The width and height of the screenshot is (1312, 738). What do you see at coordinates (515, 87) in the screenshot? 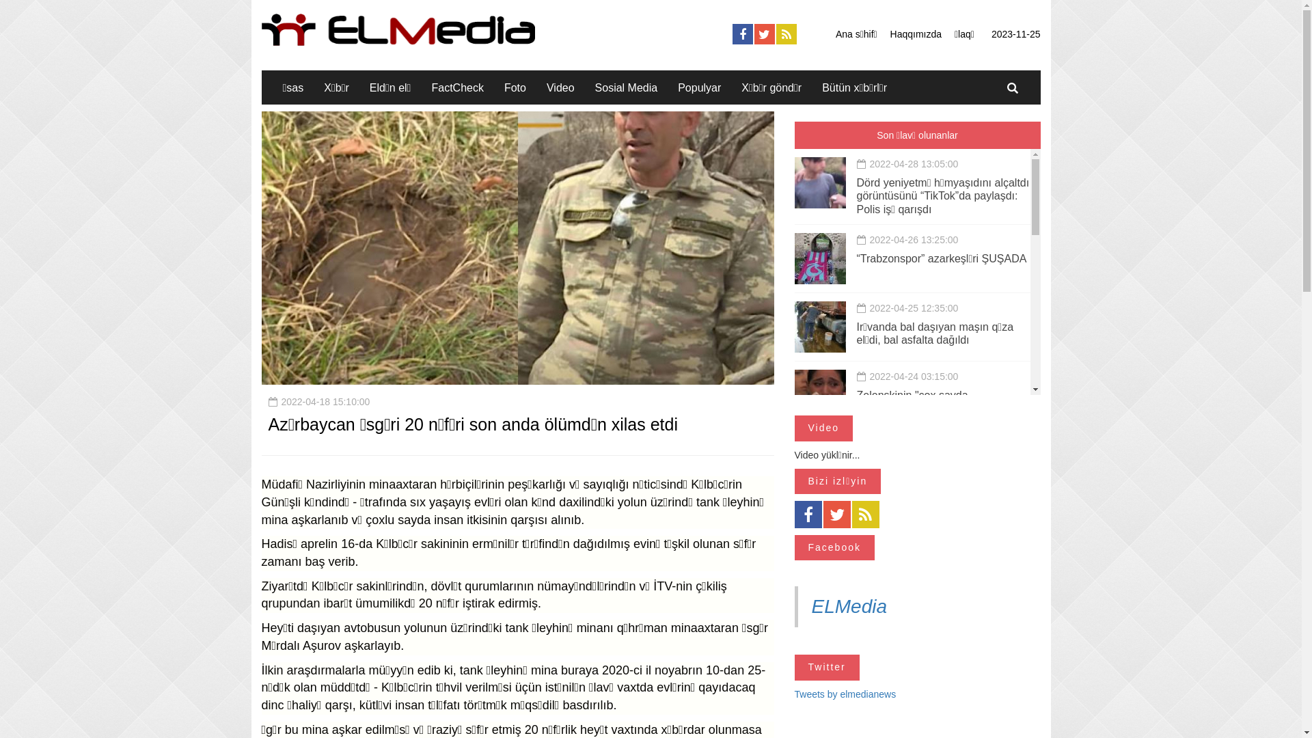
I see `Foto` at bounding box center [515, 87].